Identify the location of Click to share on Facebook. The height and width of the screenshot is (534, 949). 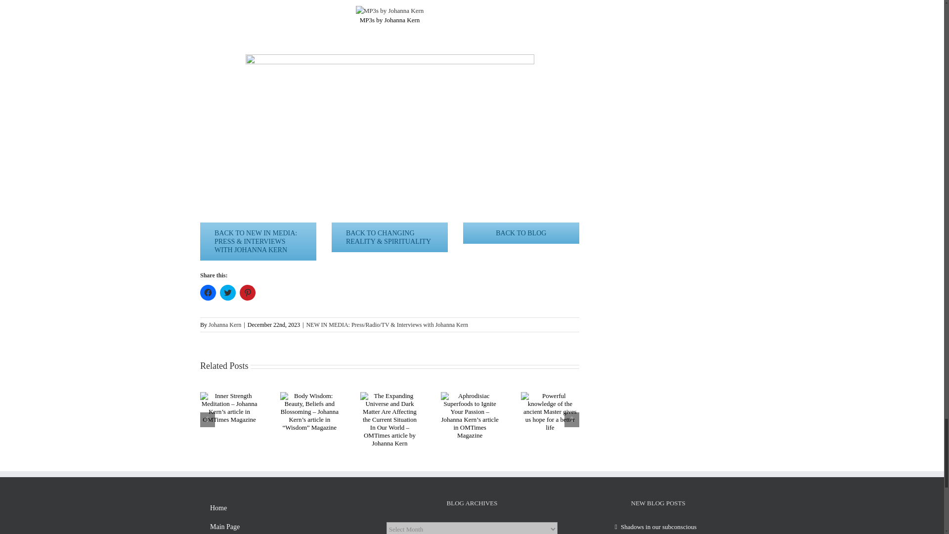
(208, 293).